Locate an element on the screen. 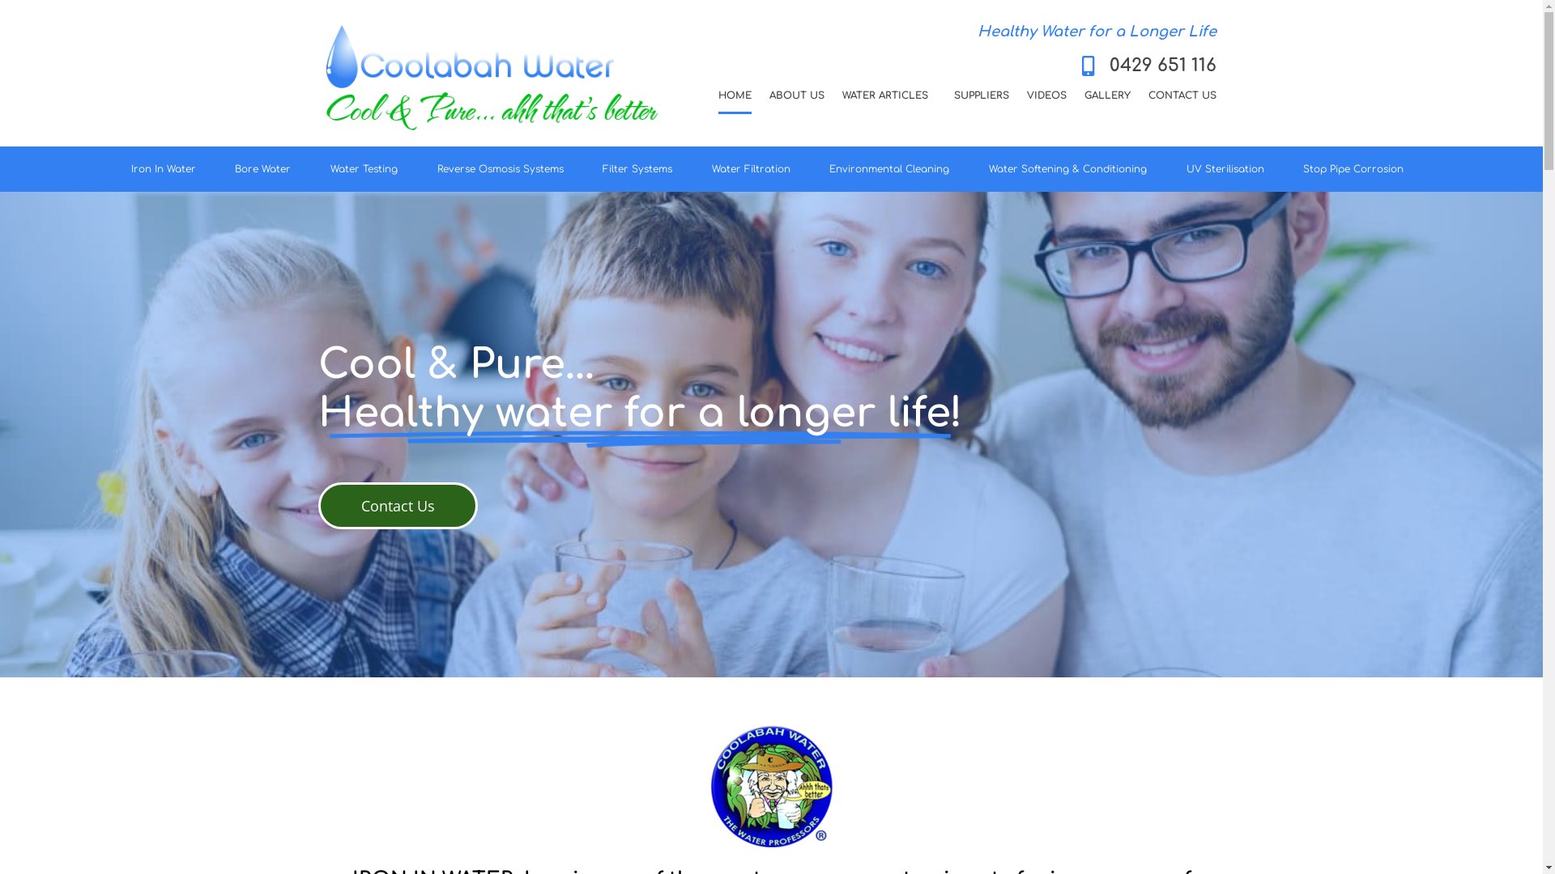  UV Sterilisation is located at coordinates (1229, 169).